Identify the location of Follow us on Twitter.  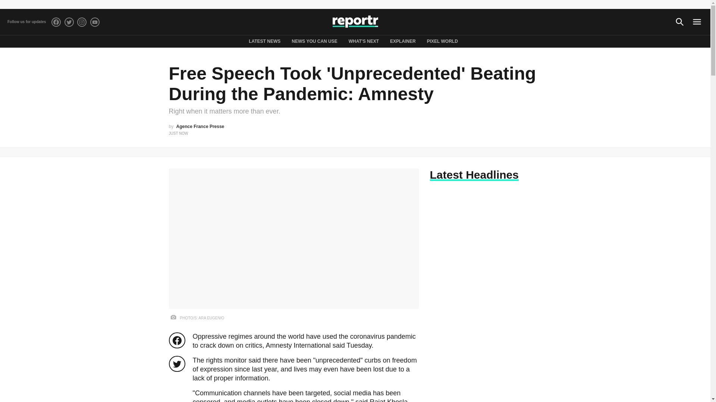
(69, 22).